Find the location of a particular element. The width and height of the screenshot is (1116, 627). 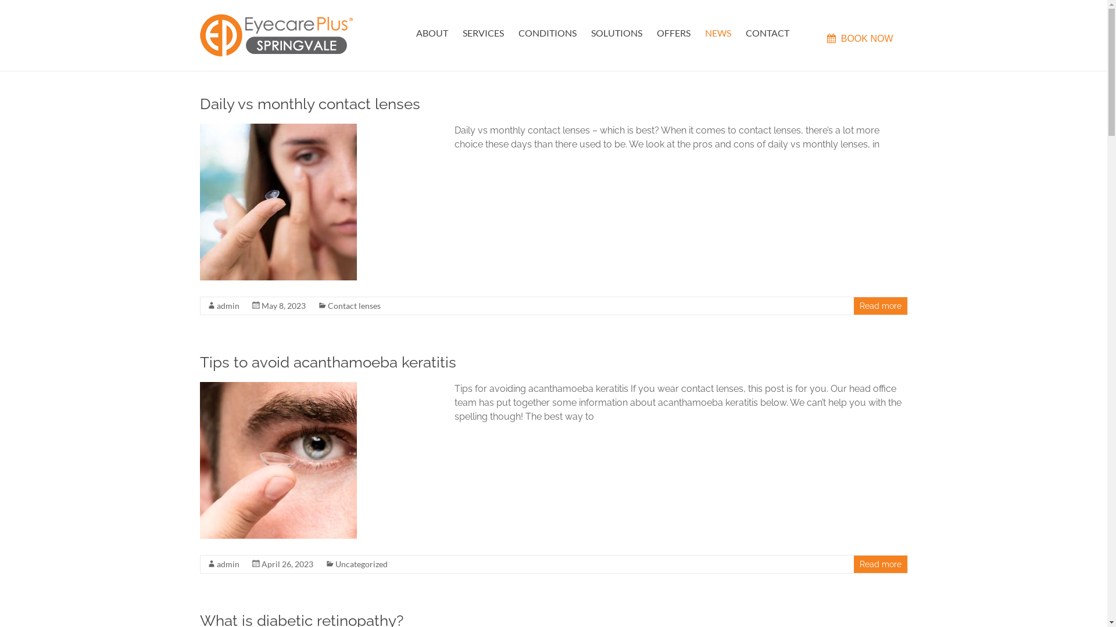

Daily vs monthly contact lenses is located at coordinates (278, 129).